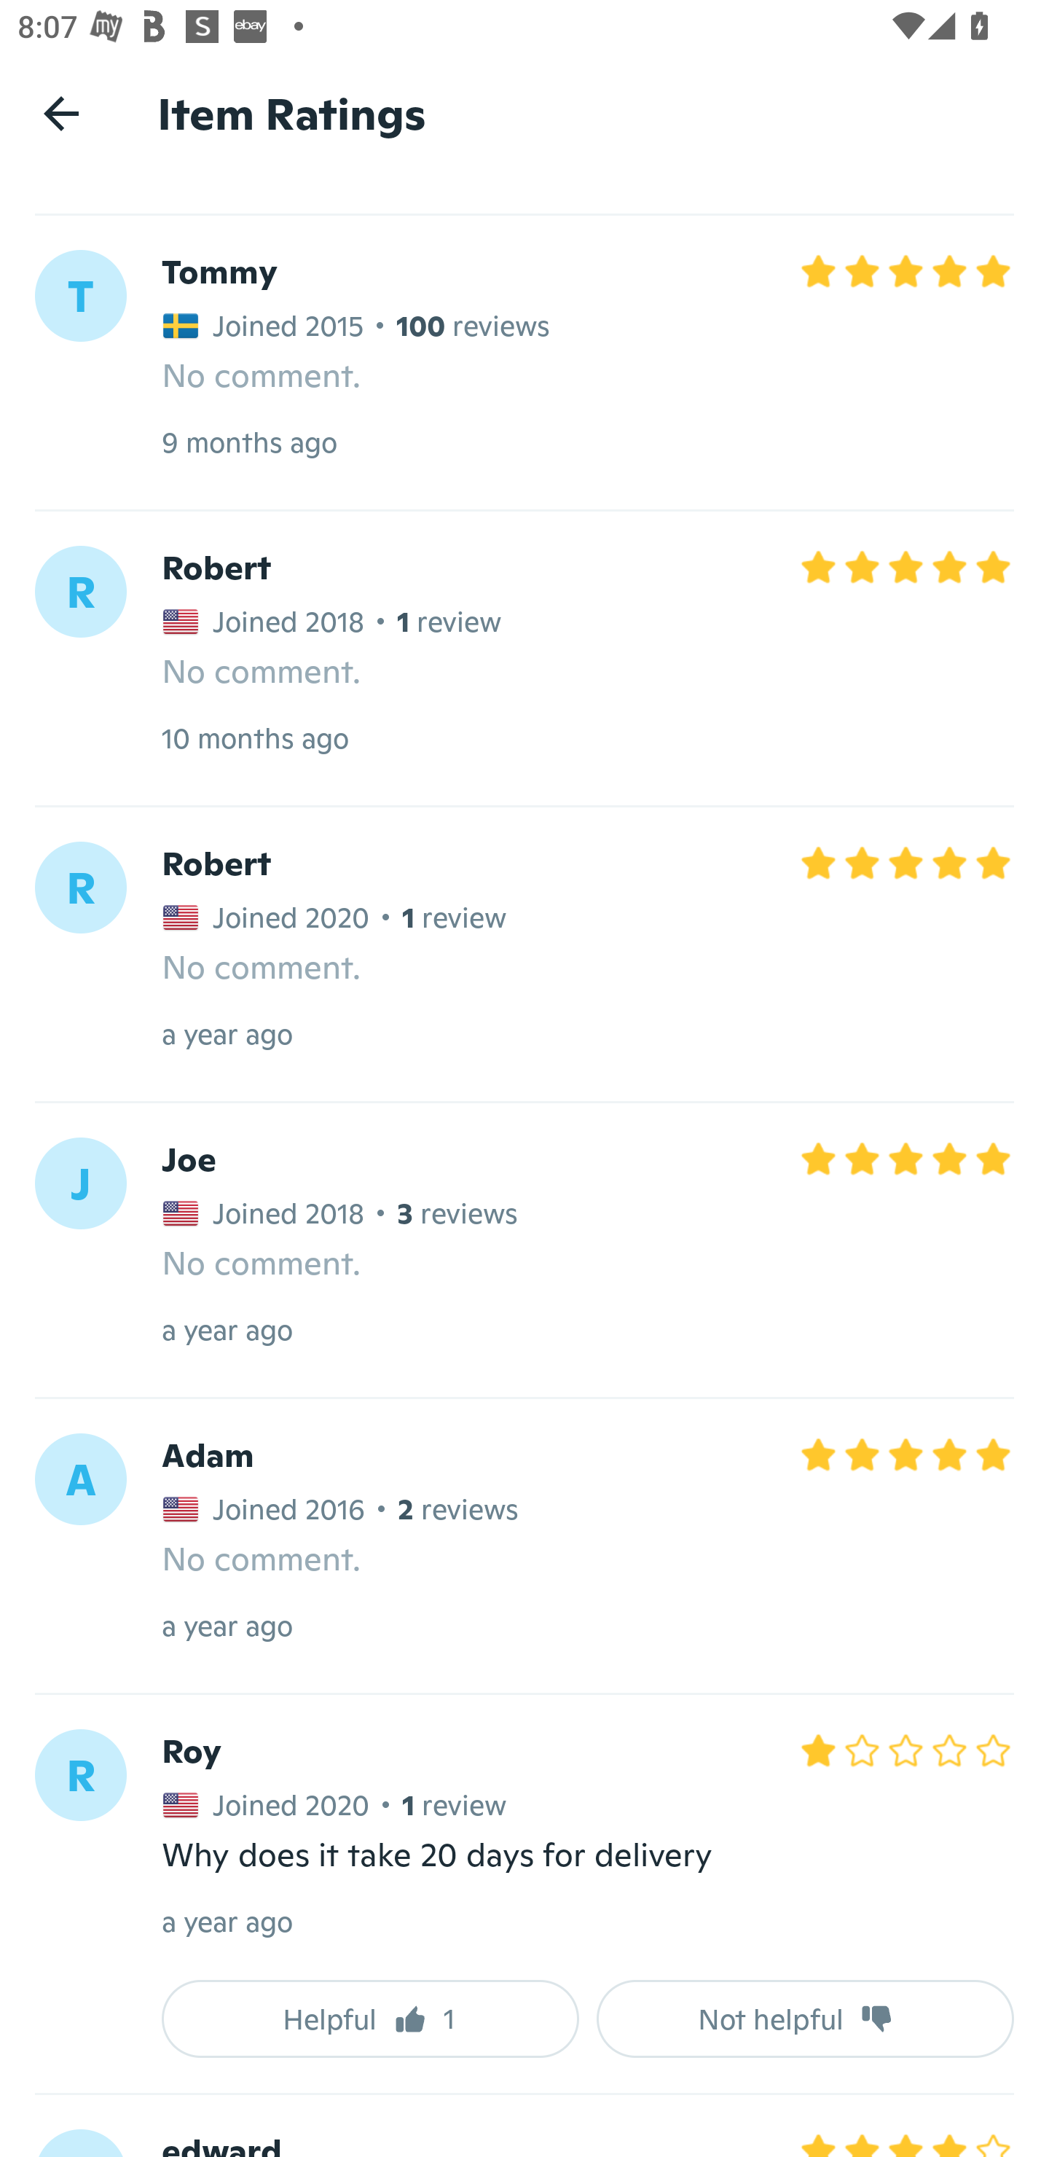 Image resolution: width=1049 pixels, height=2157 pixels. I want to click on Helpful 1, so click(370, 2019).